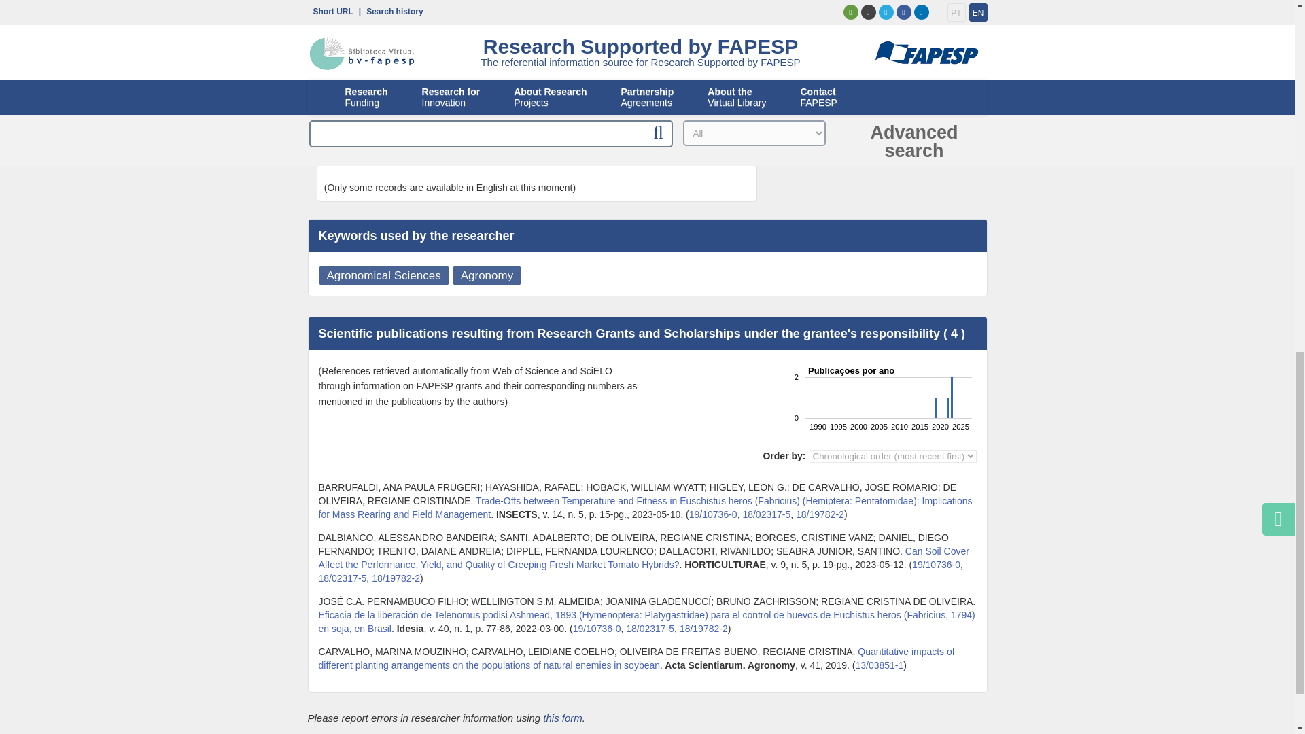 This screenshot has height=734, width=1305. I want to click on Number of FAPESP process, so click(597, 628).